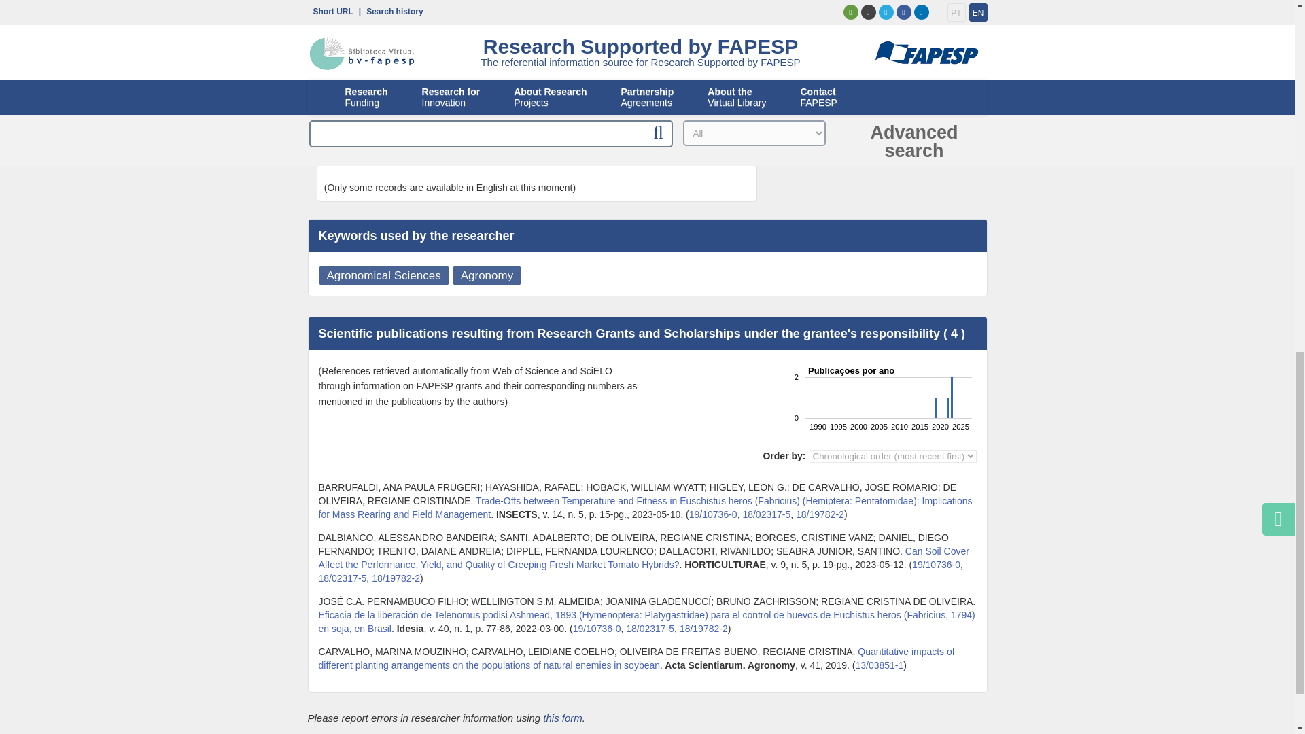 This screenshot has height=734, width=1305. I want to click on Number of FAPESP process, so click(597, 628).